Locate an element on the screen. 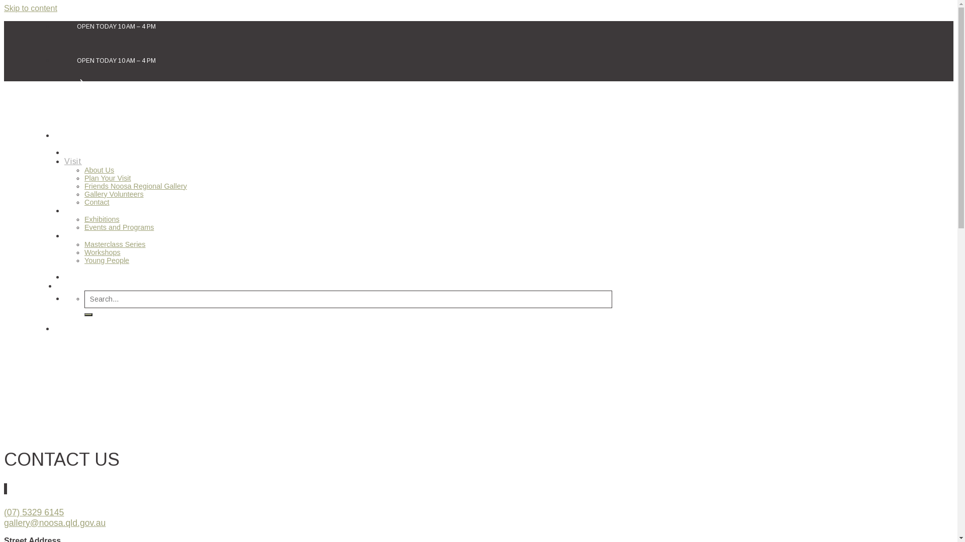 The width and height of the screenshot is (965, 542). gallery@noosa.qld.gov.au is located at coordinates (55, 523).